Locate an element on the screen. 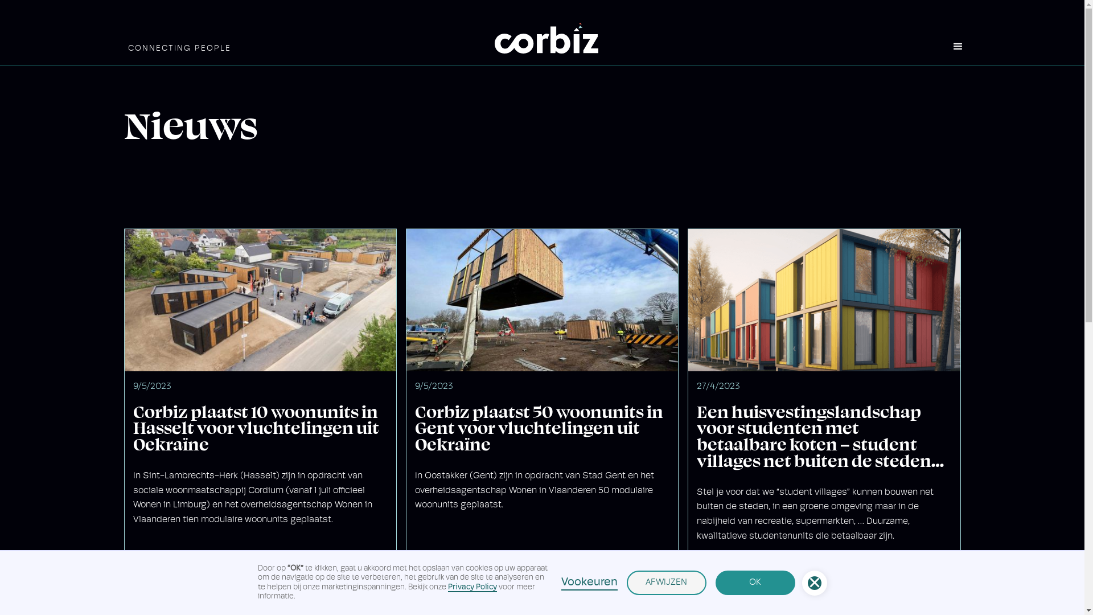  Lees meer is located at coordinates (445, 568).